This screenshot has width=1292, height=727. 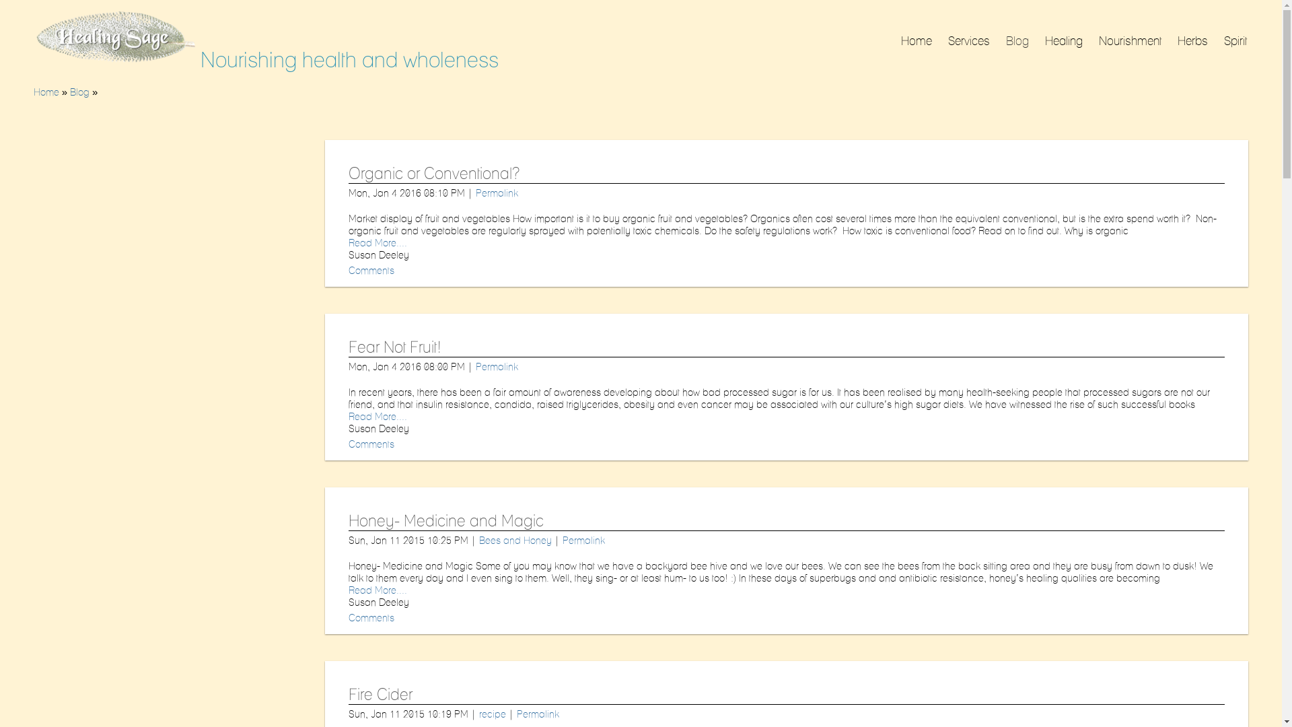 I want to click on Read More...., so click(x=378, y=590).